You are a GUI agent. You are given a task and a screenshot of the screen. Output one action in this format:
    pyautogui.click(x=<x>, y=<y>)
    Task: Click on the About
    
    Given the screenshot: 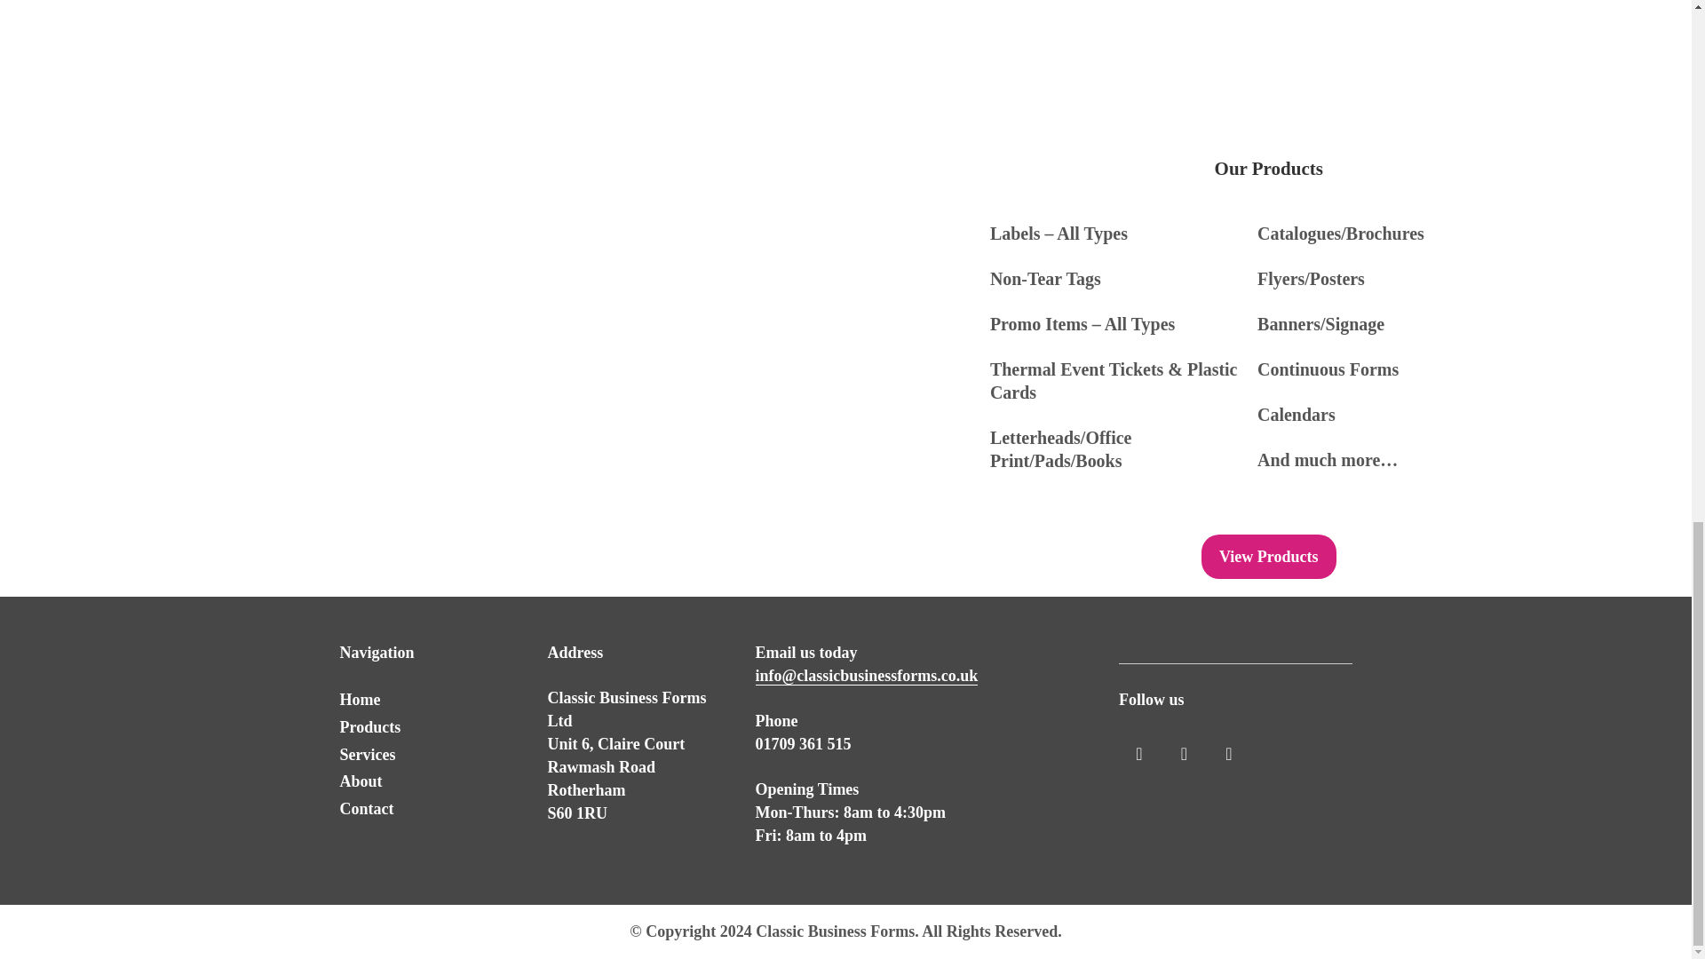 What is the action you would take?
    pyautogui.click(x=361, y=781)
    